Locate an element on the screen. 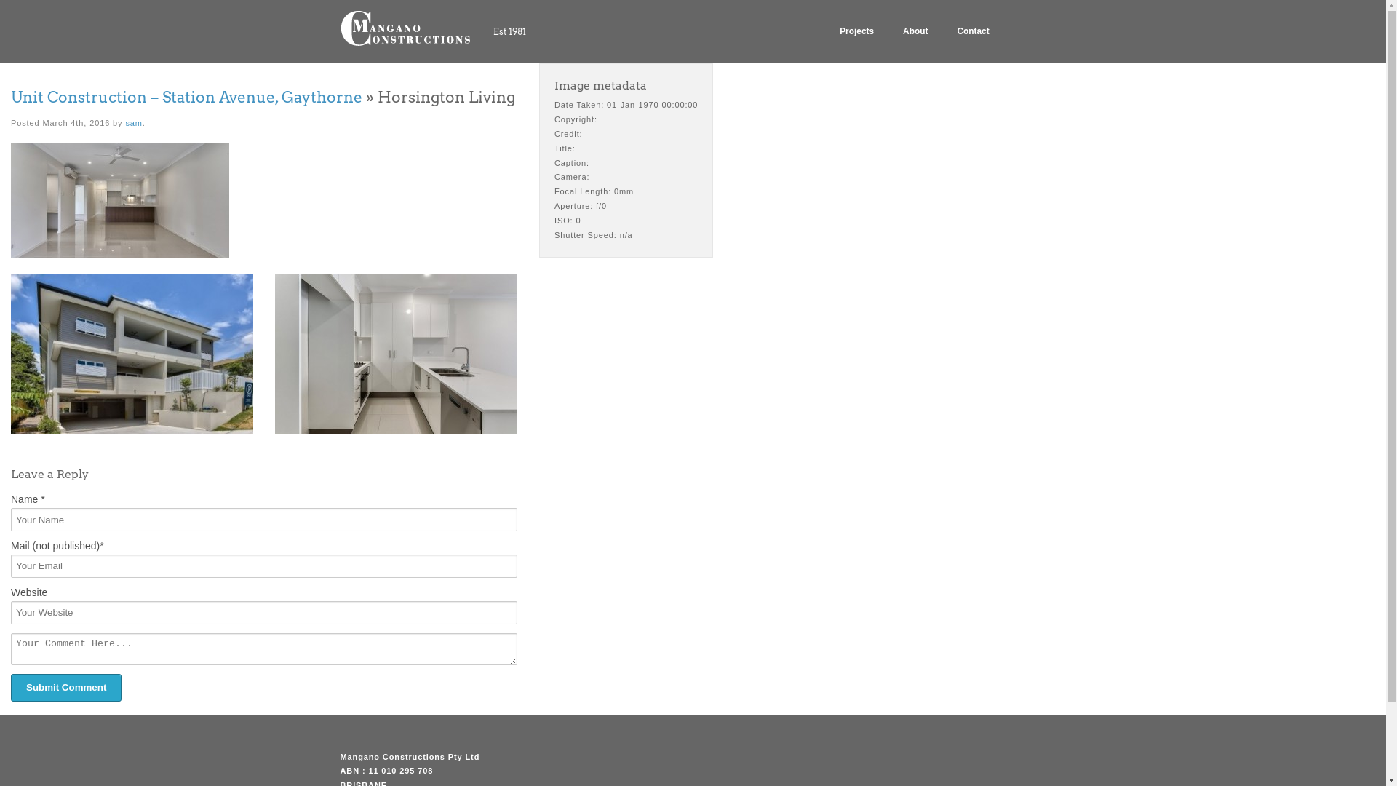  Submit Comment is located at coordinates (66, 688).